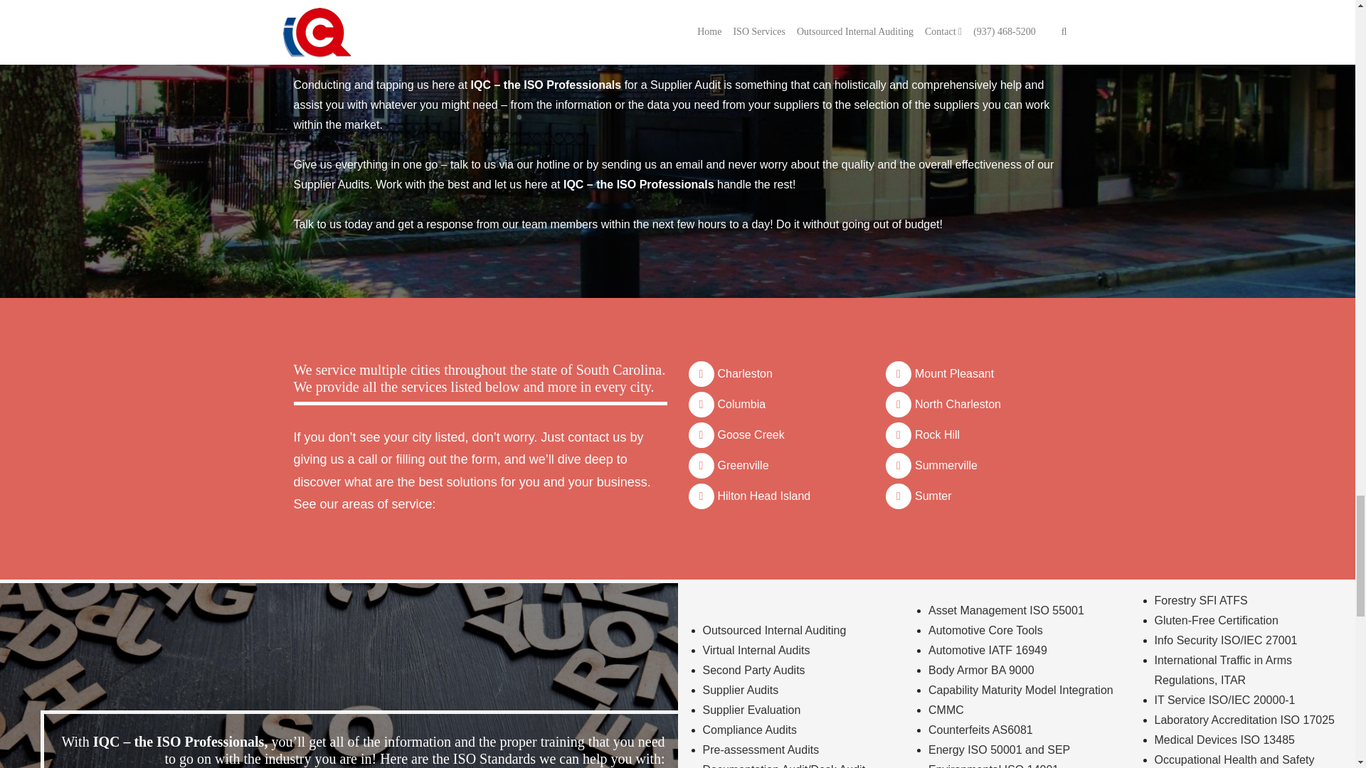  I want to click on Sumter, so click(933, 496).